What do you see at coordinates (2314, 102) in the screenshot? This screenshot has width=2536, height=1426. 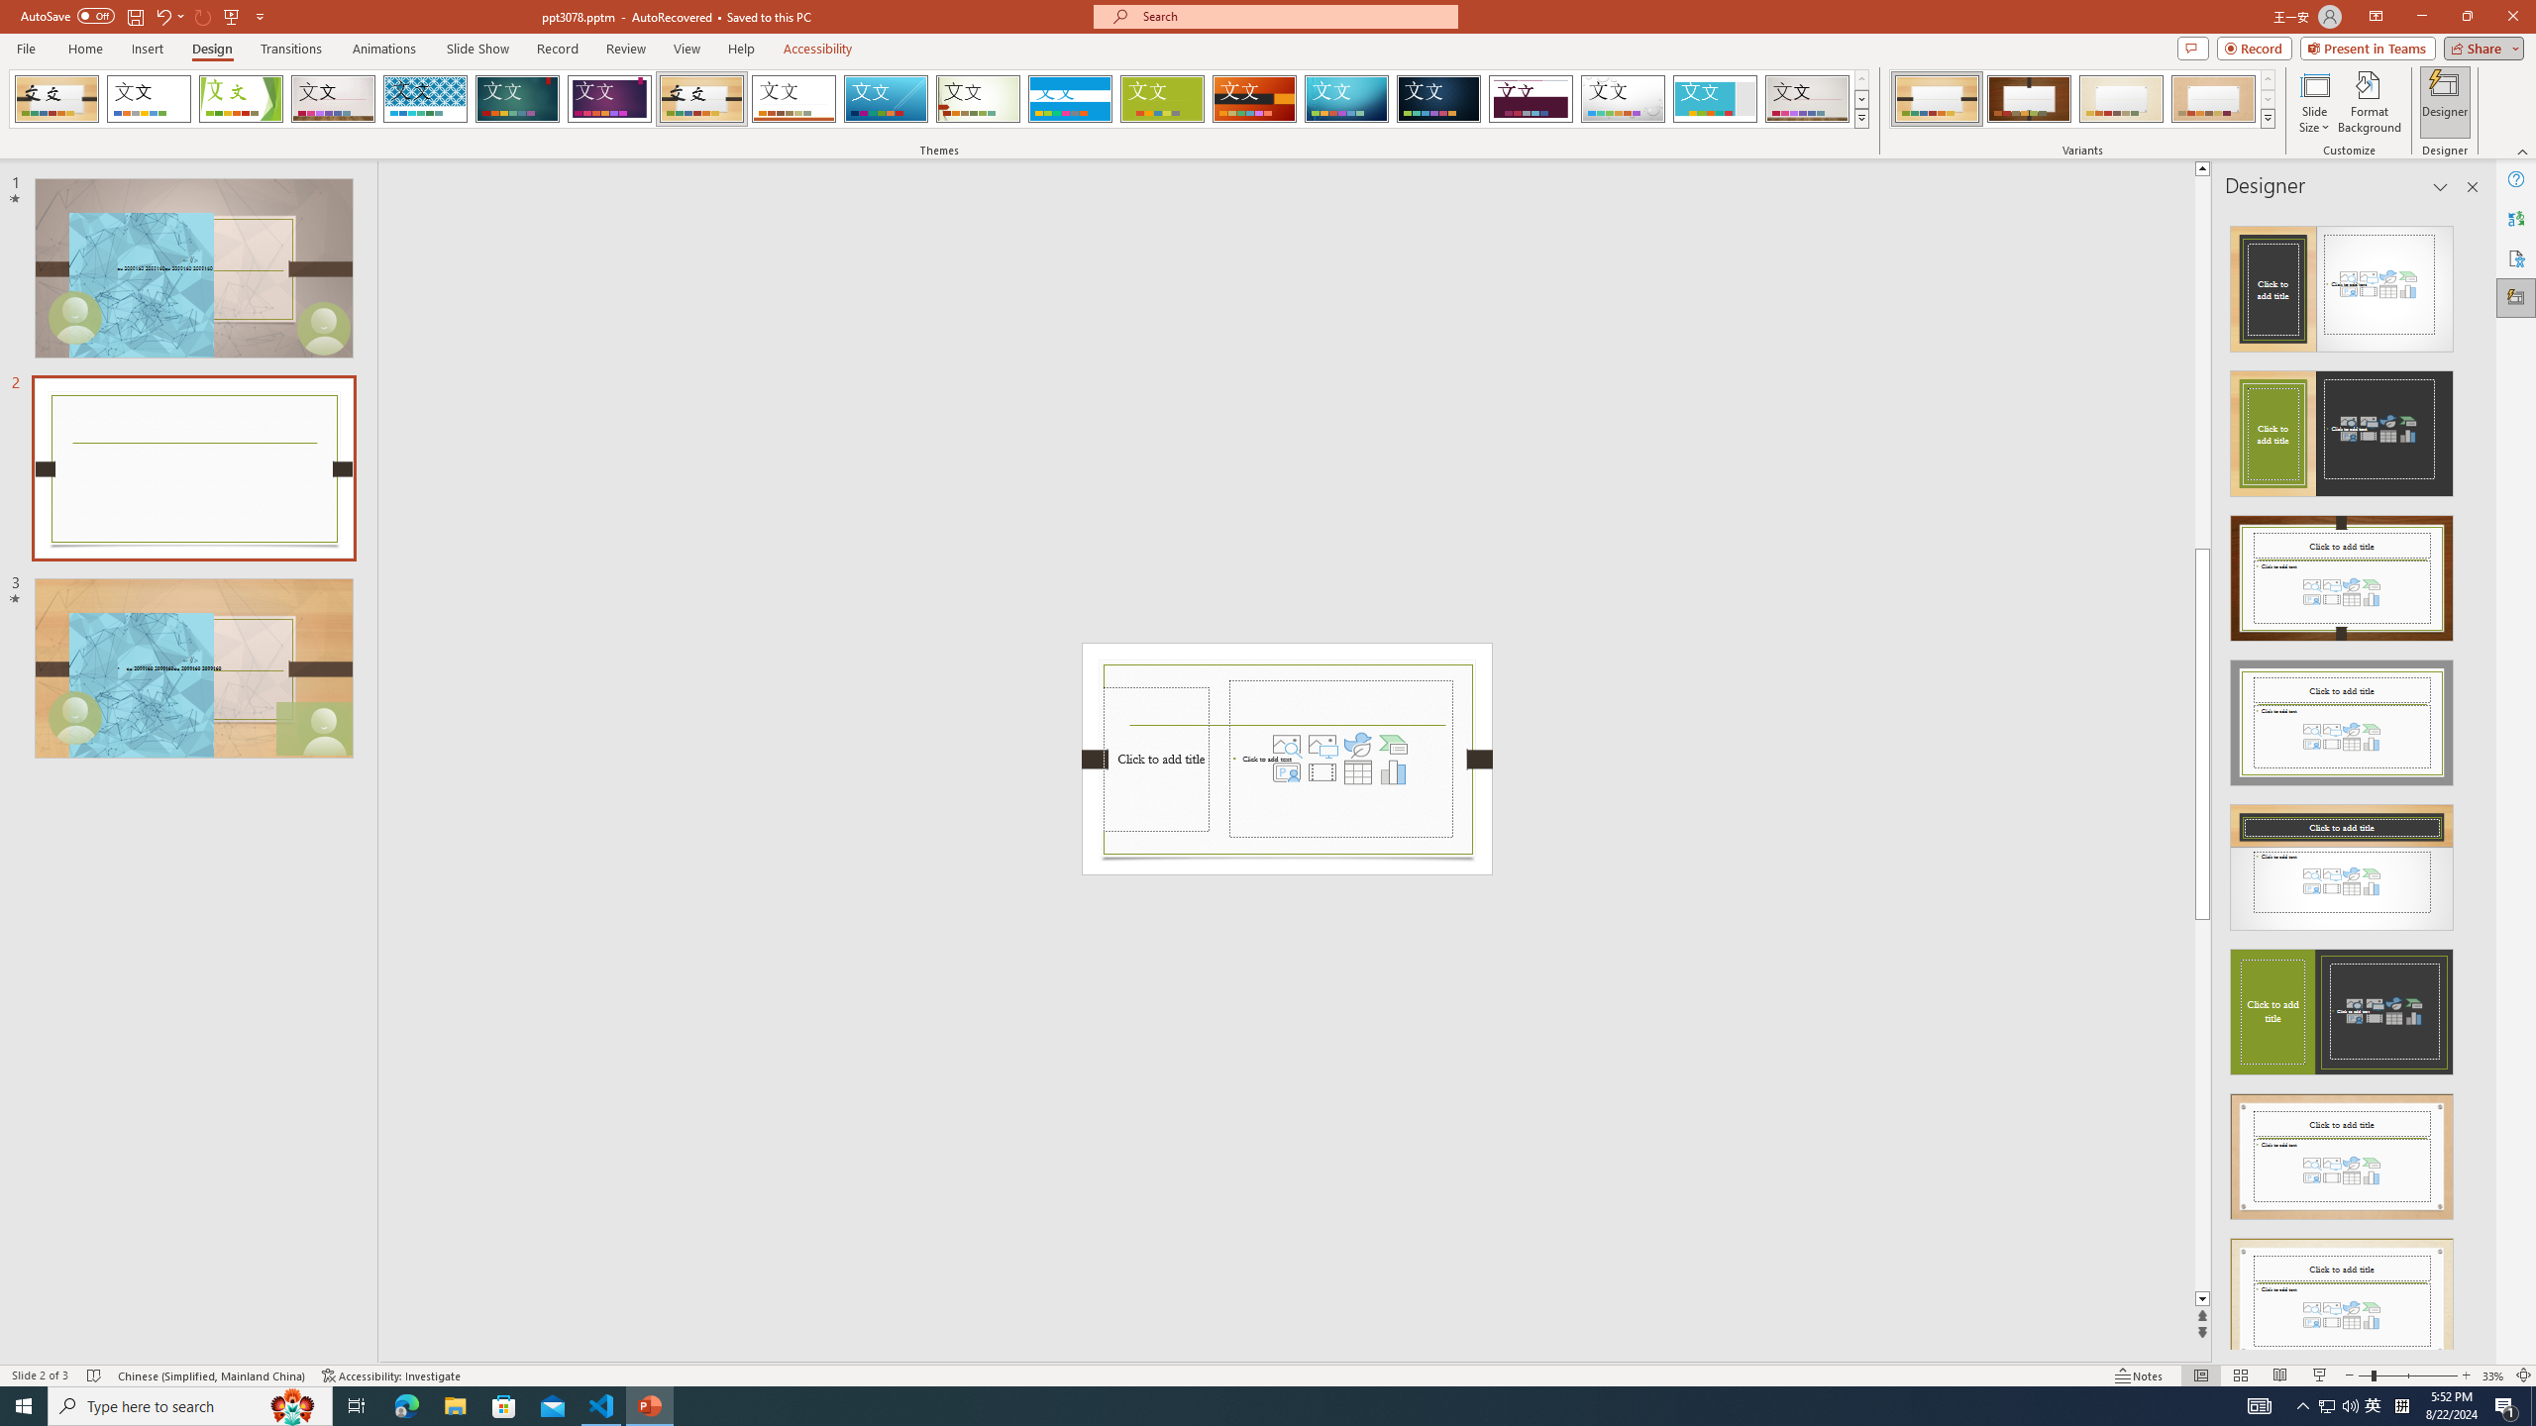 I see `Slide Size` at bounding box center [2314, 102].